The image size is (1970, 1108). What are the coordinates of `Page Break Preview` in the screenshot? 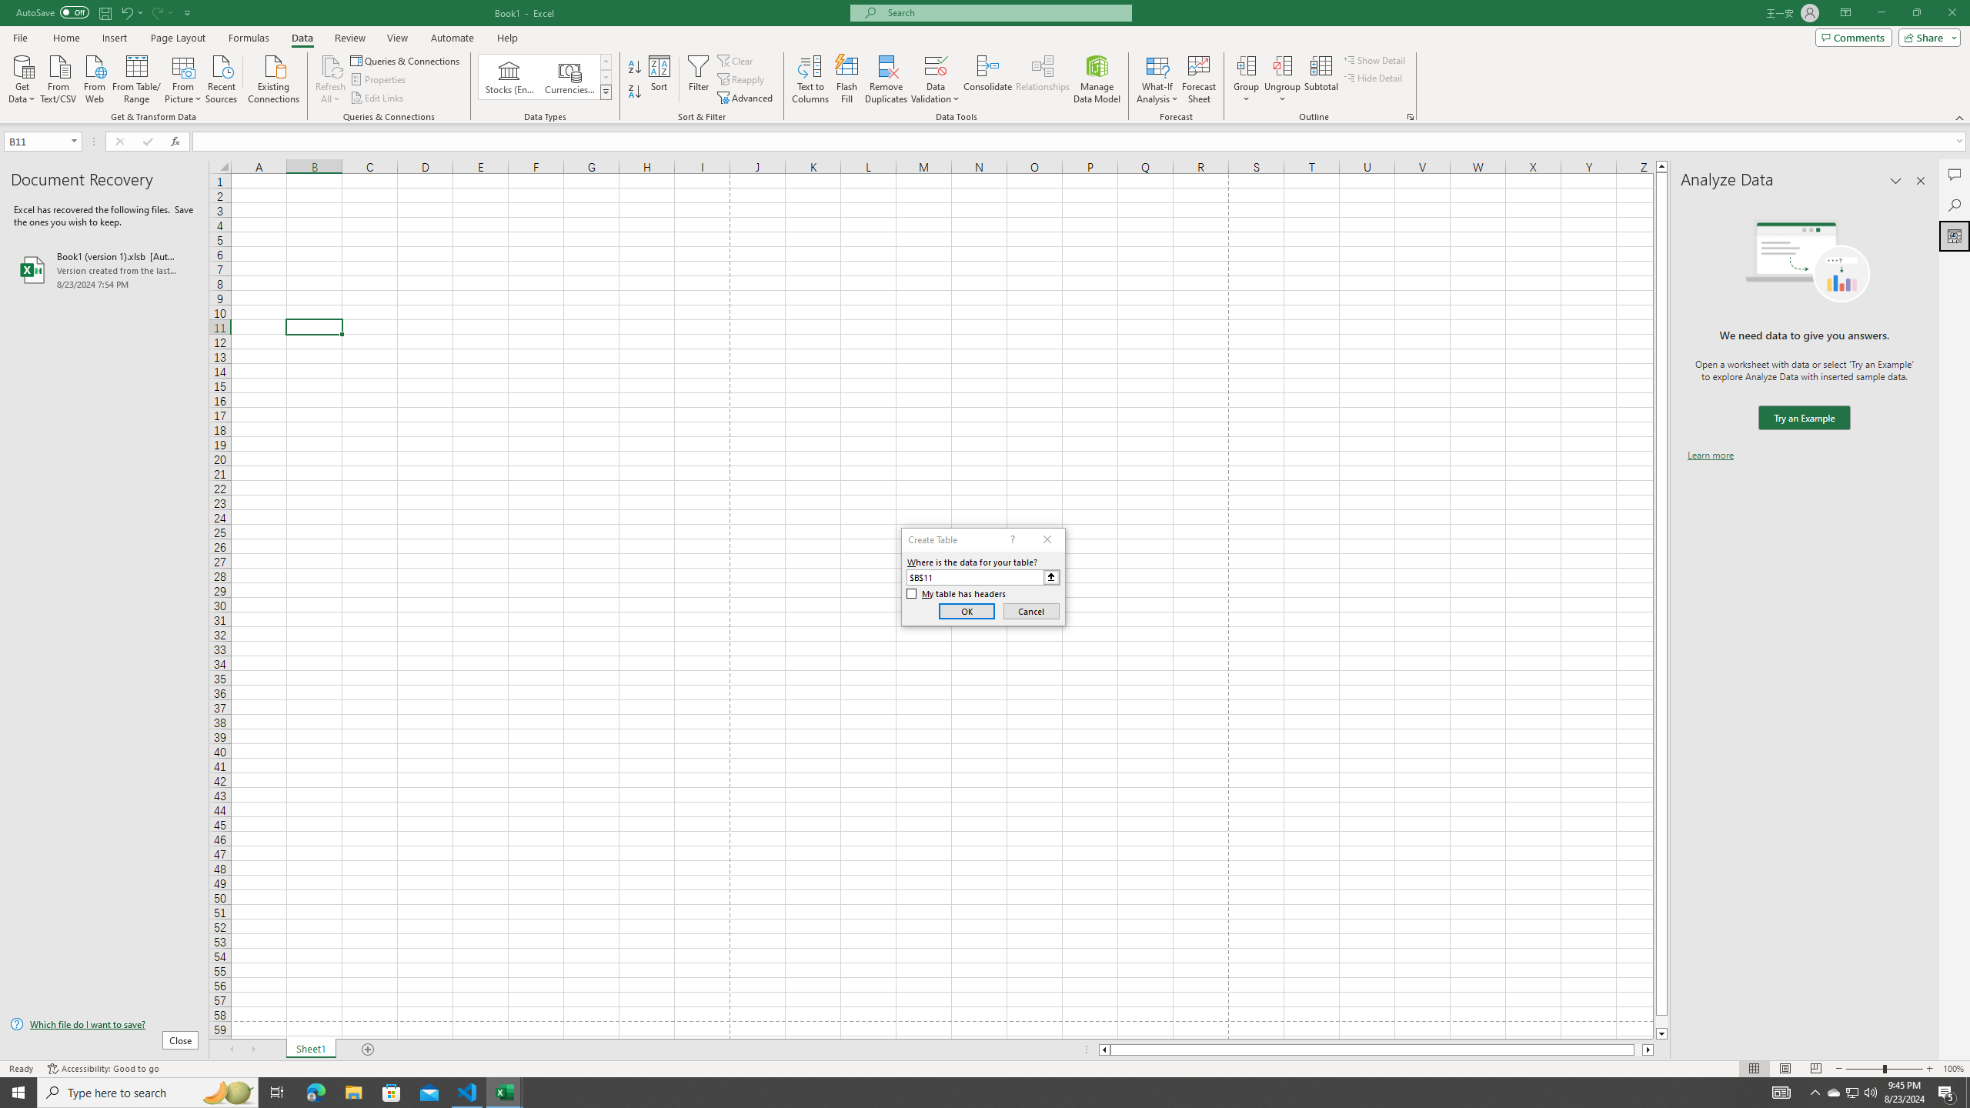 It's located at (1816, 1069).